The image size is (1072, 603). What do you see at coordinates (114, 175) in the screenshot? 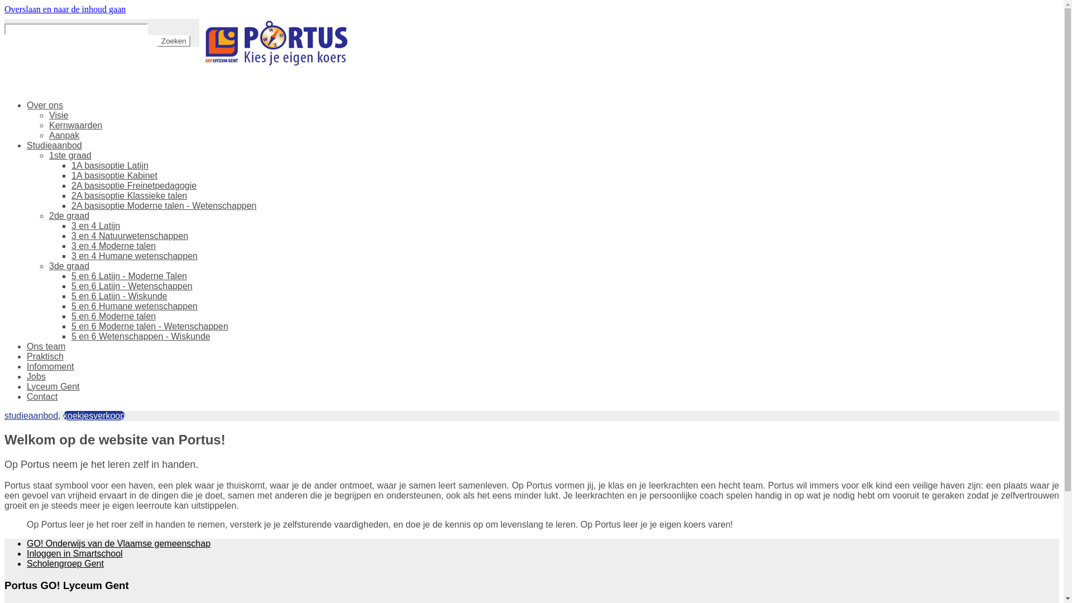
I see `1A basisoptie Kabinet` at bounding box center [114, 175].